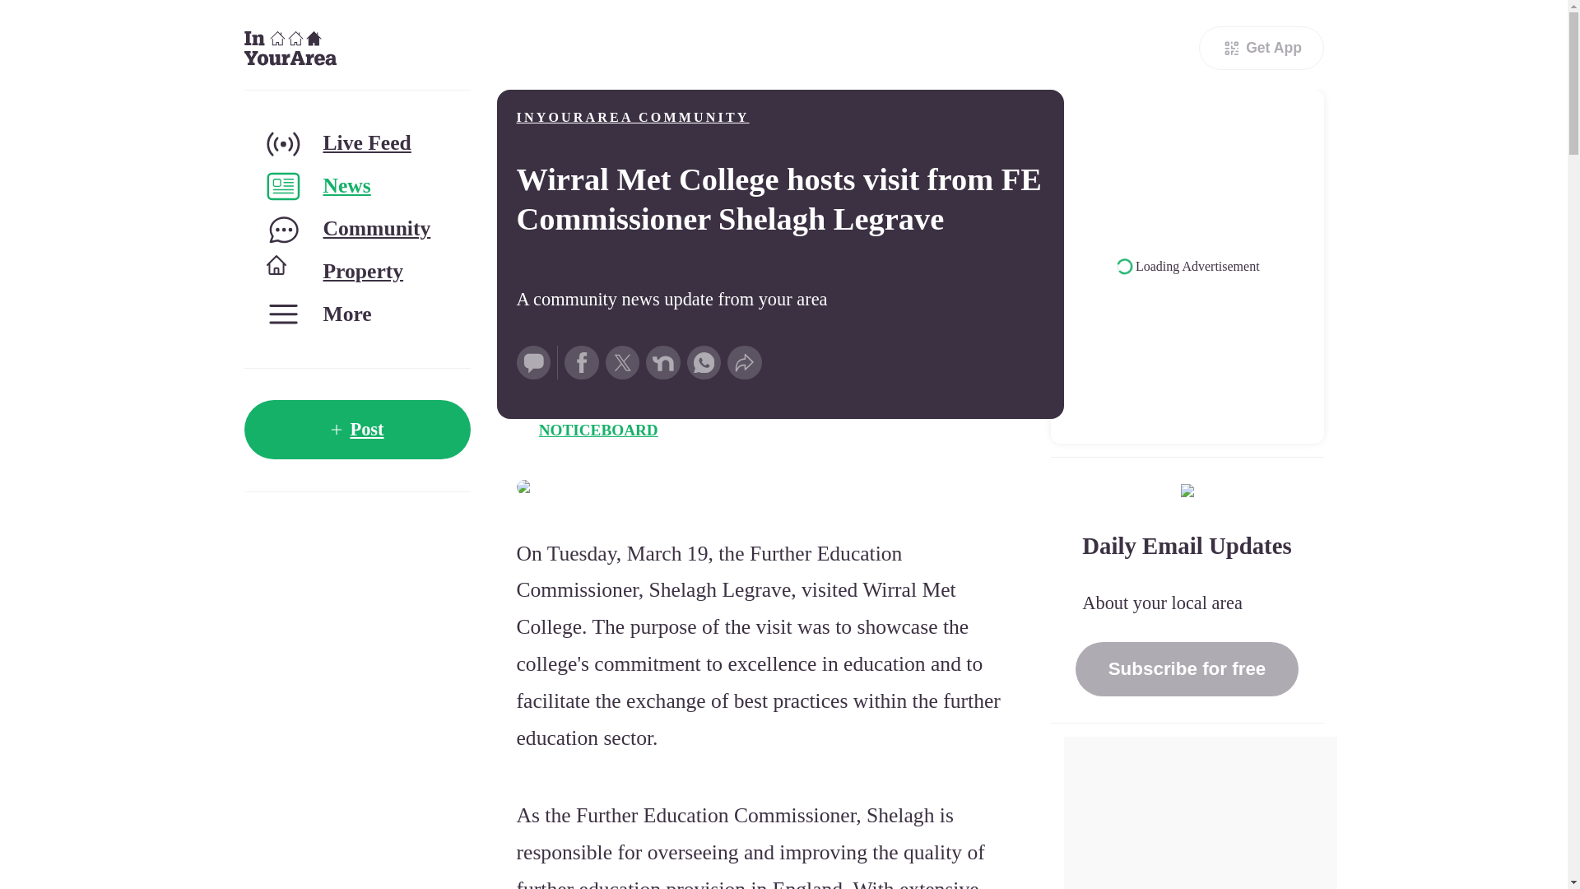 The width and height of the screenshot is (1580, 889). Describe the element at coordinates (632, 117) in the screenshot. I see `INYOURAREA COMMUNITY` at that location.